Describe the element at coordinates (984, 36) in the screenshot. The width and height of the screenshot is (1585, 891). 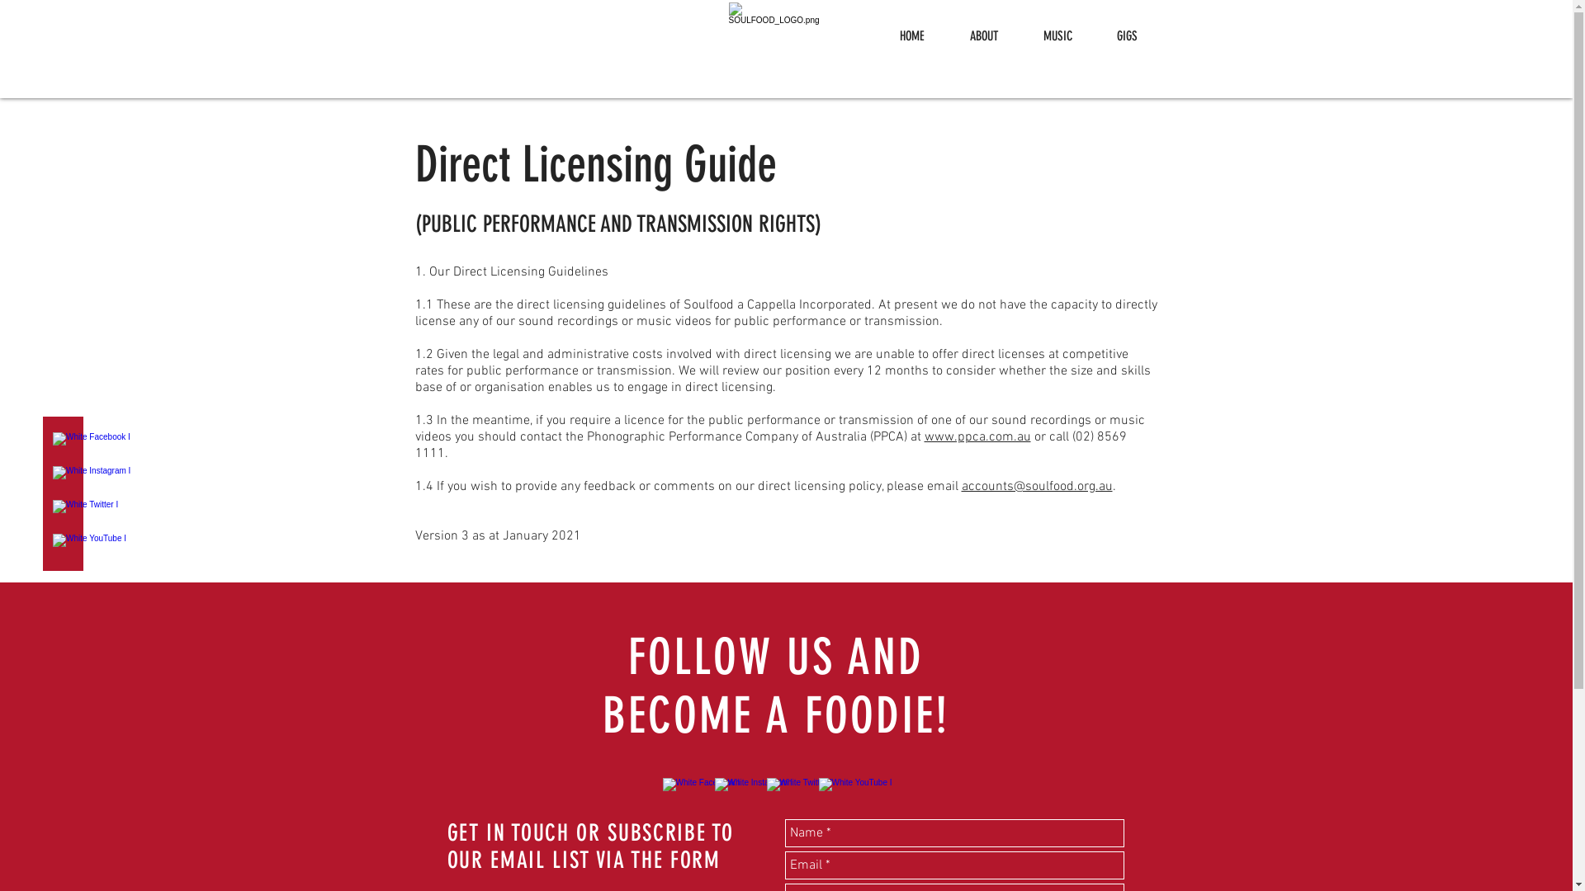
I see `ABOUT` at that location.